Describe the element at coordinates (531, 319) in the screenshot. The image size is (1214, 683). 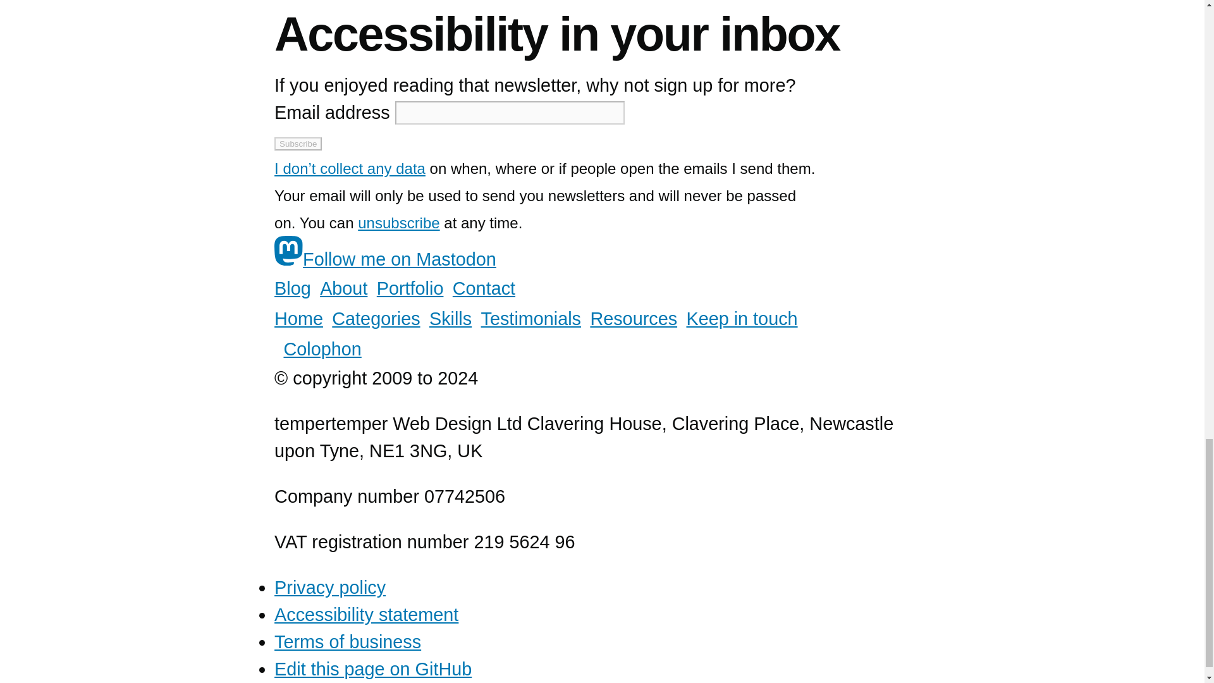
I see `Testimonials` at that location.